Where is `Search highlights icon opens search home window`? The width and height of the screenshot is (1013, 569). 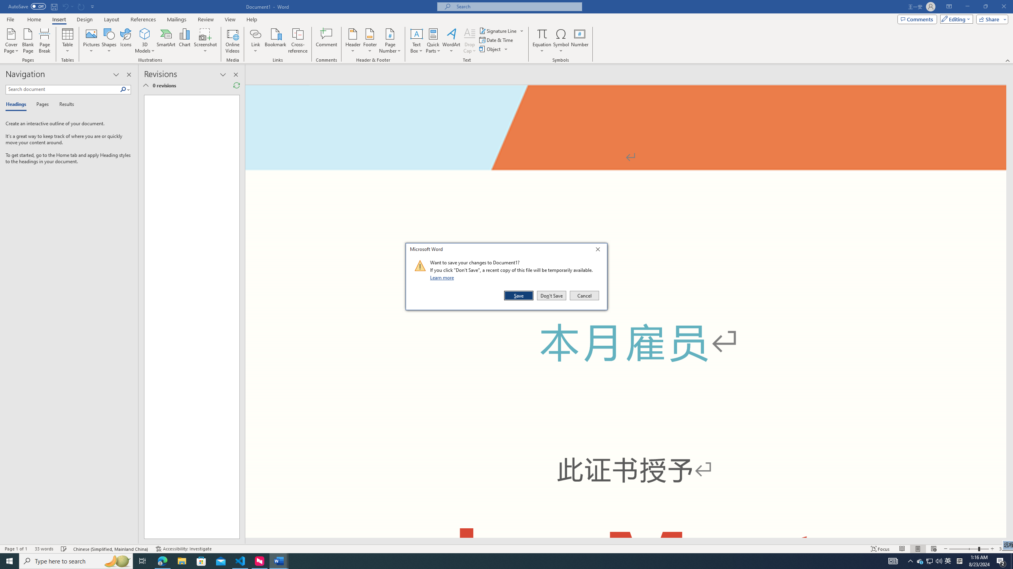 Search highlights icon opens search home window is located at coordinates (117, 561).